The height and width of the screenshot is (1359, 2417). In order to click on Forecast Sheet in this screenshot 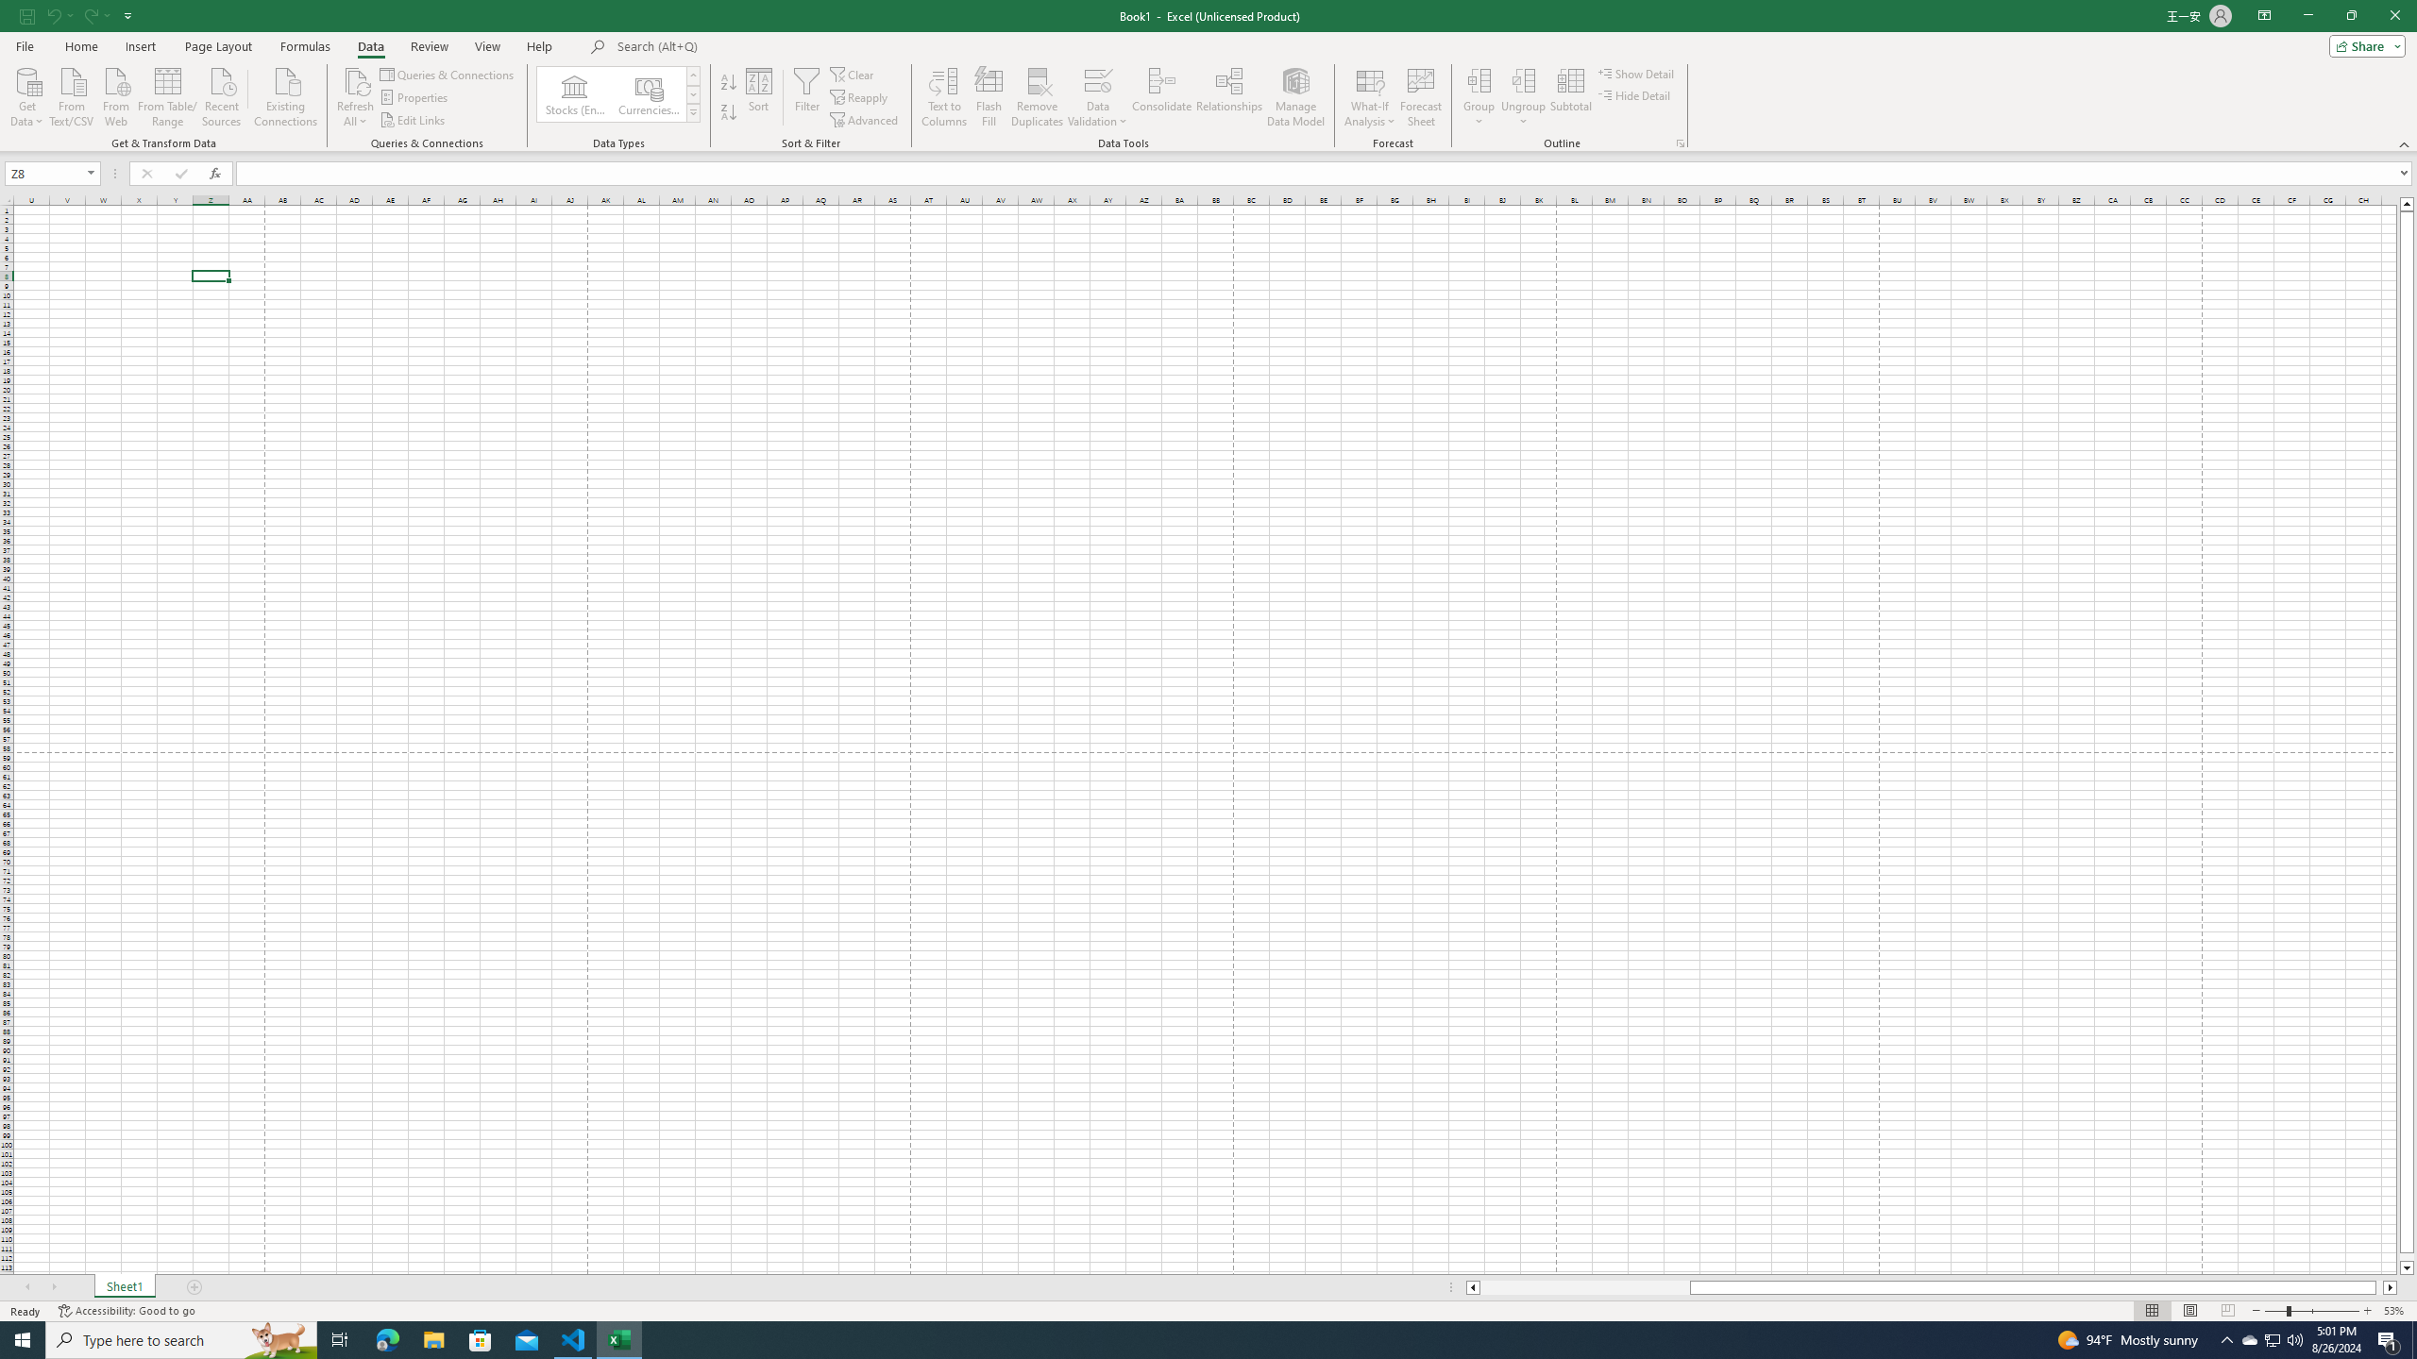, I will do `click(1422, 97)`.